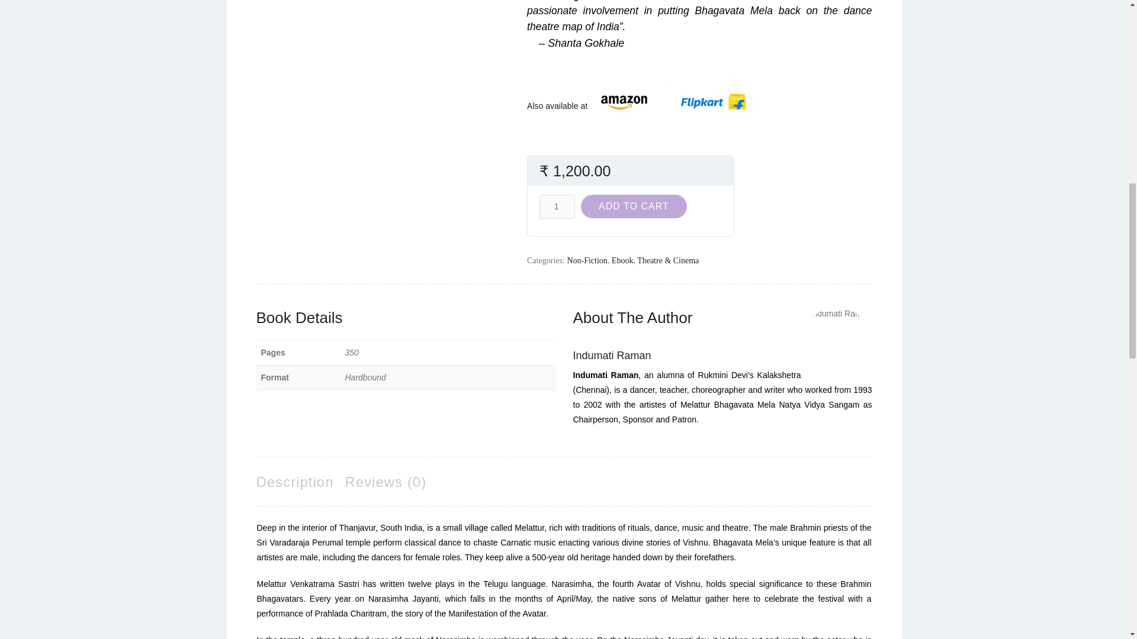 This screenshot has height=639, width=1137. I want to click on Also available at  , so click(561, 105).